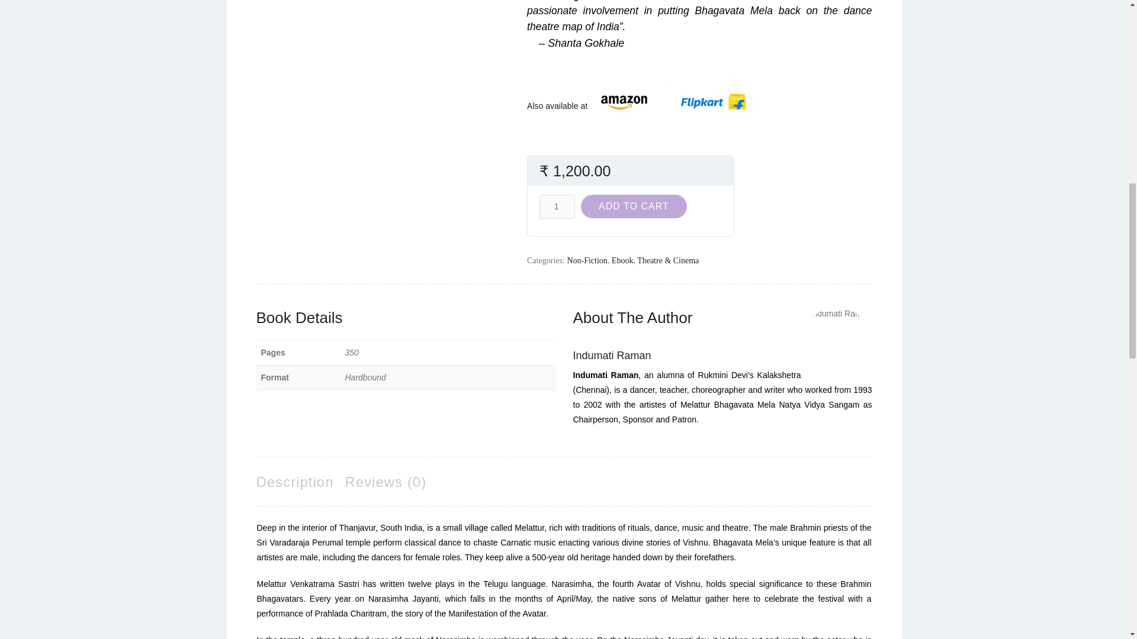 This screenshot has height=639, width=1137. I want to click on Also available at  , so click(561, 105).